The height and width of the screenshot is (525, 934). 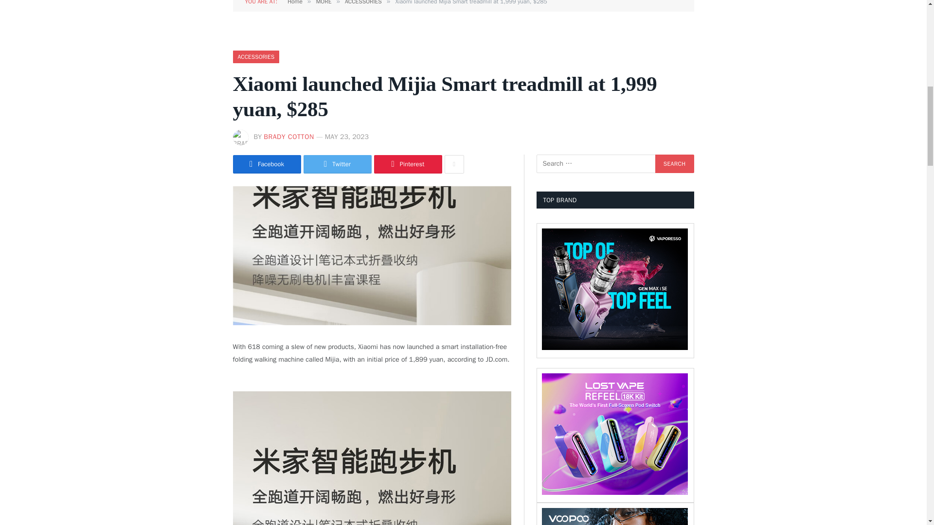 What do you see at coordinates (338, 164) in the screenshot?
I see `Share on Twitter` at bounding box center [338, 164].